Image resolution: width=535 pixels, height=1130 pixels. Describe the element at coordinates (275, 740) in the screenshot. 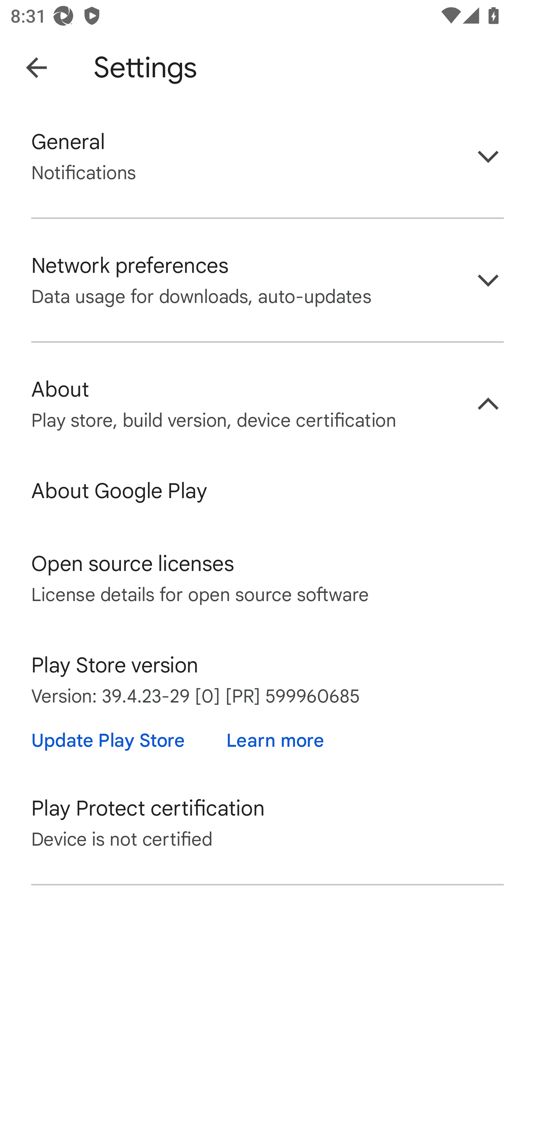

I see `Learn more` at that location.